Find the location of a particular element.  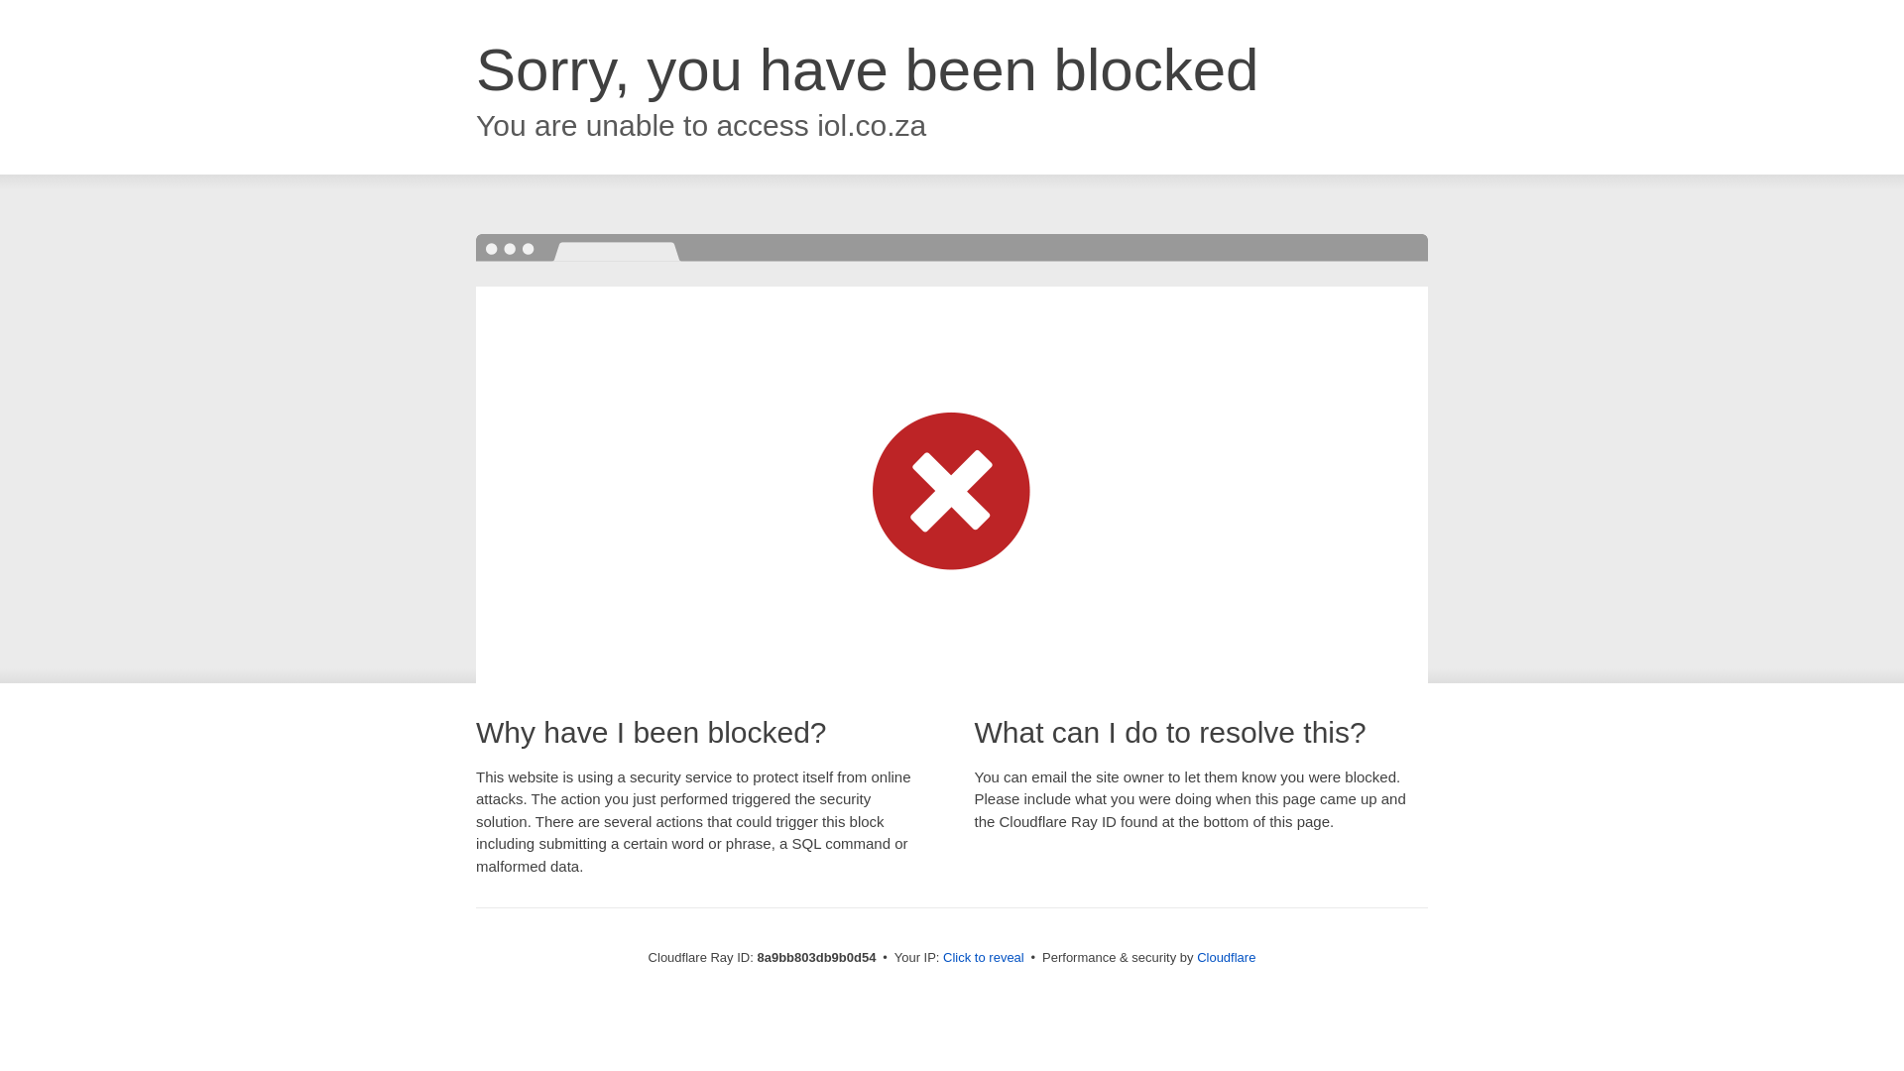

Click to reveal is located at coordinates (983, 958).